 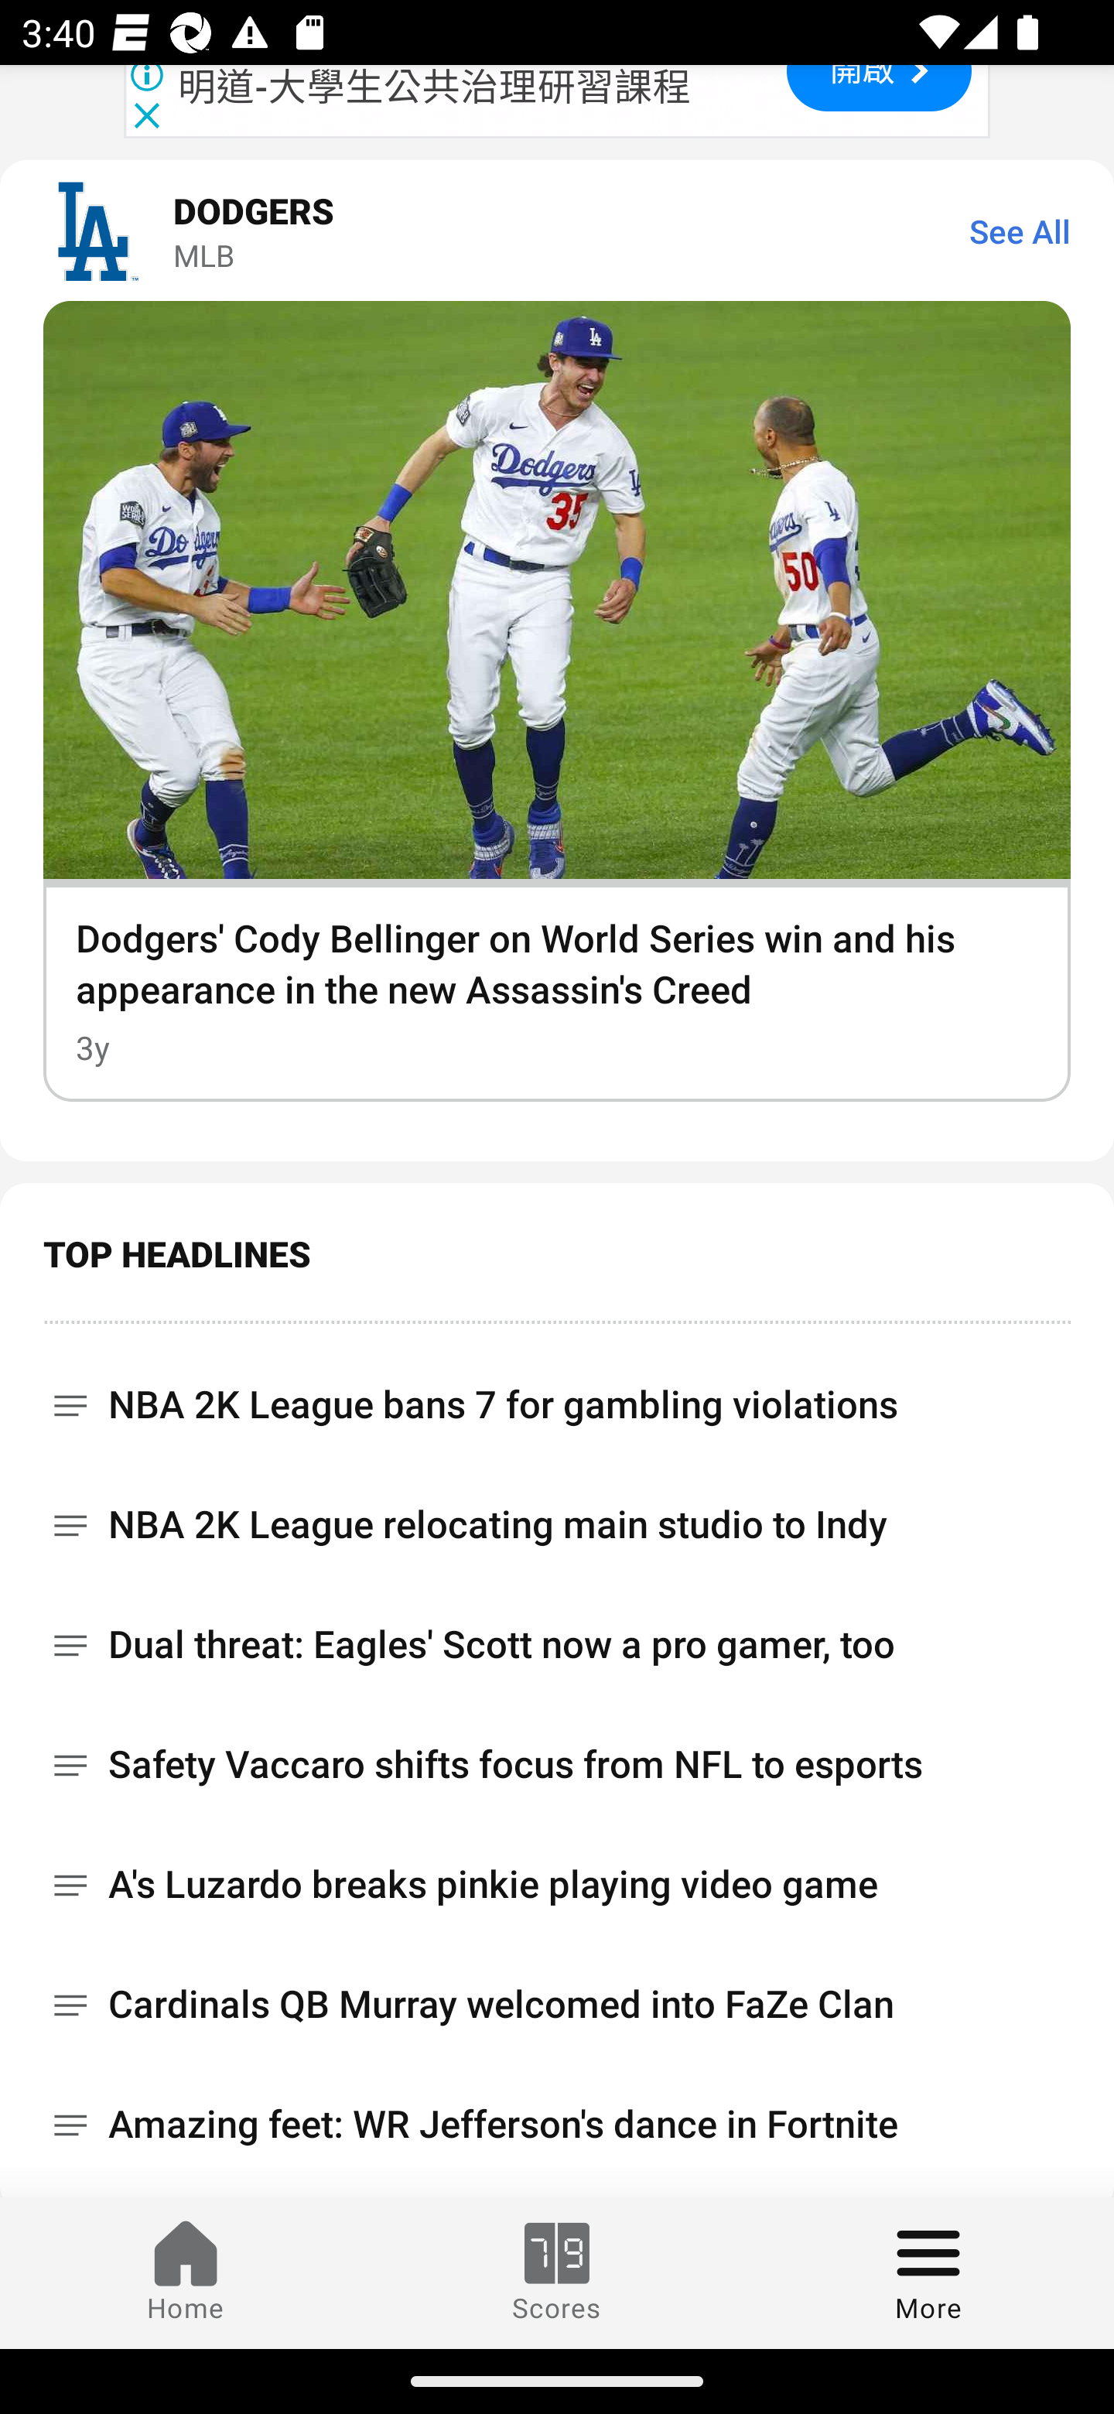 What do you see at coordinates (557, 1885) in the screenshot?
I see ` A's Luzardo breaks pinkie playing video game` at bounding box center [557, 1885].